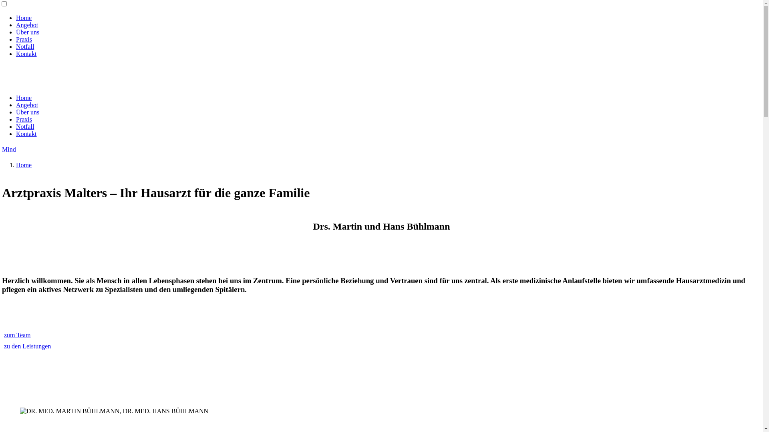  What do you see at coordinates (9, 150) in the screenshot?
I see `Mind` at bounding box center [9, 150].